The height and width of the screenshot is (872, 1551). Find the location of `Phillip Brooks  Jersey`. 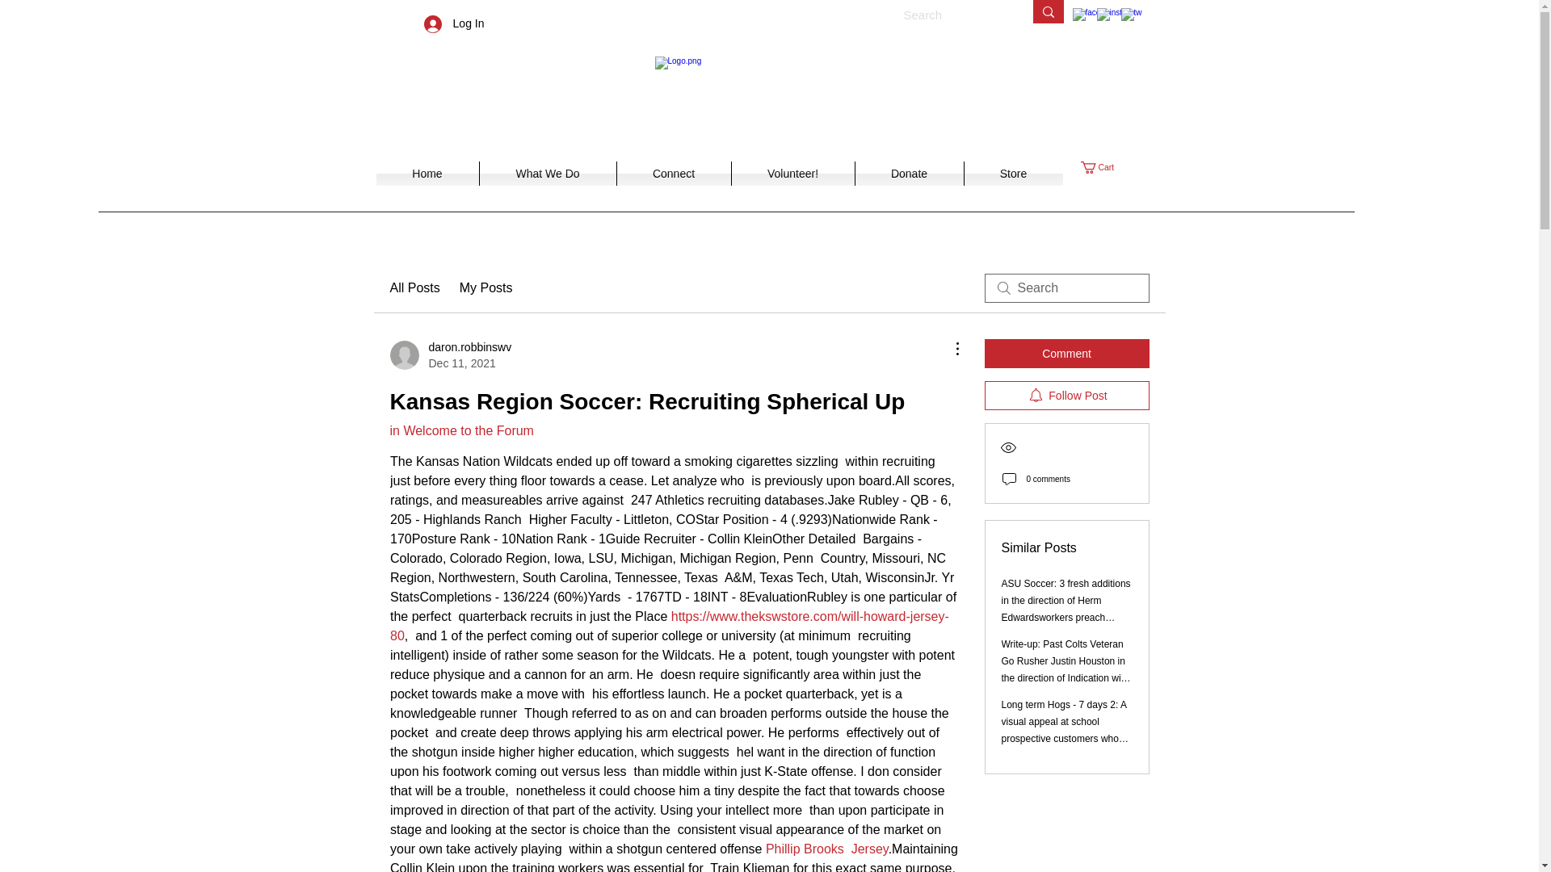

Phillip Brooks  Jersey is located at coordinates (826, 849).